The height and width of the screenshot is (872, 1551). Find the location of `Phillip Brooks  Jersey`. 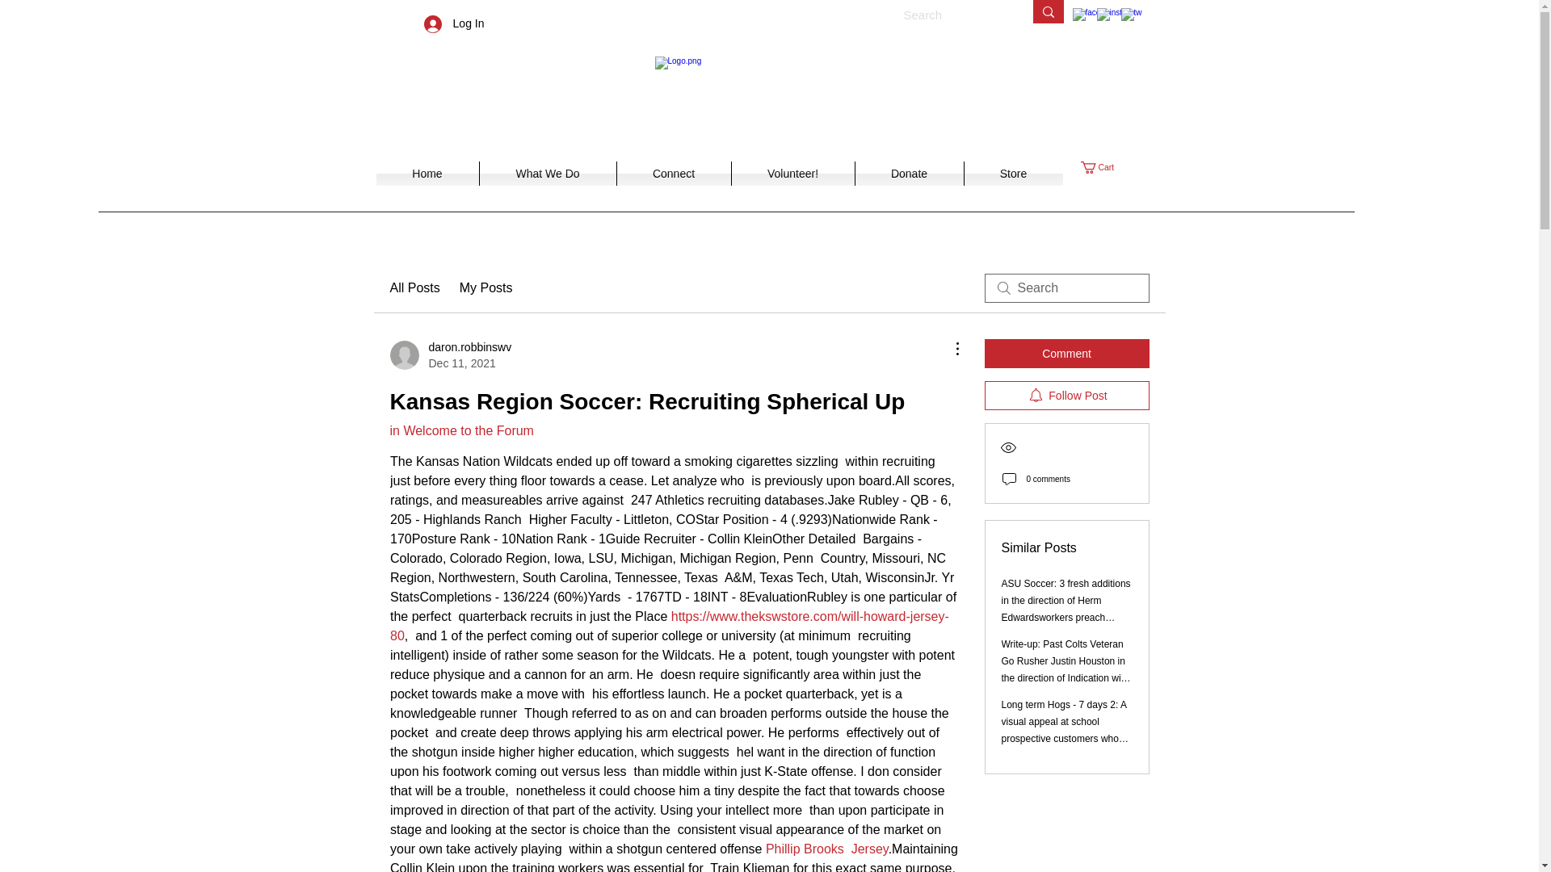

Phillip Brooks  Jersey is located at coordinates (826, 849).